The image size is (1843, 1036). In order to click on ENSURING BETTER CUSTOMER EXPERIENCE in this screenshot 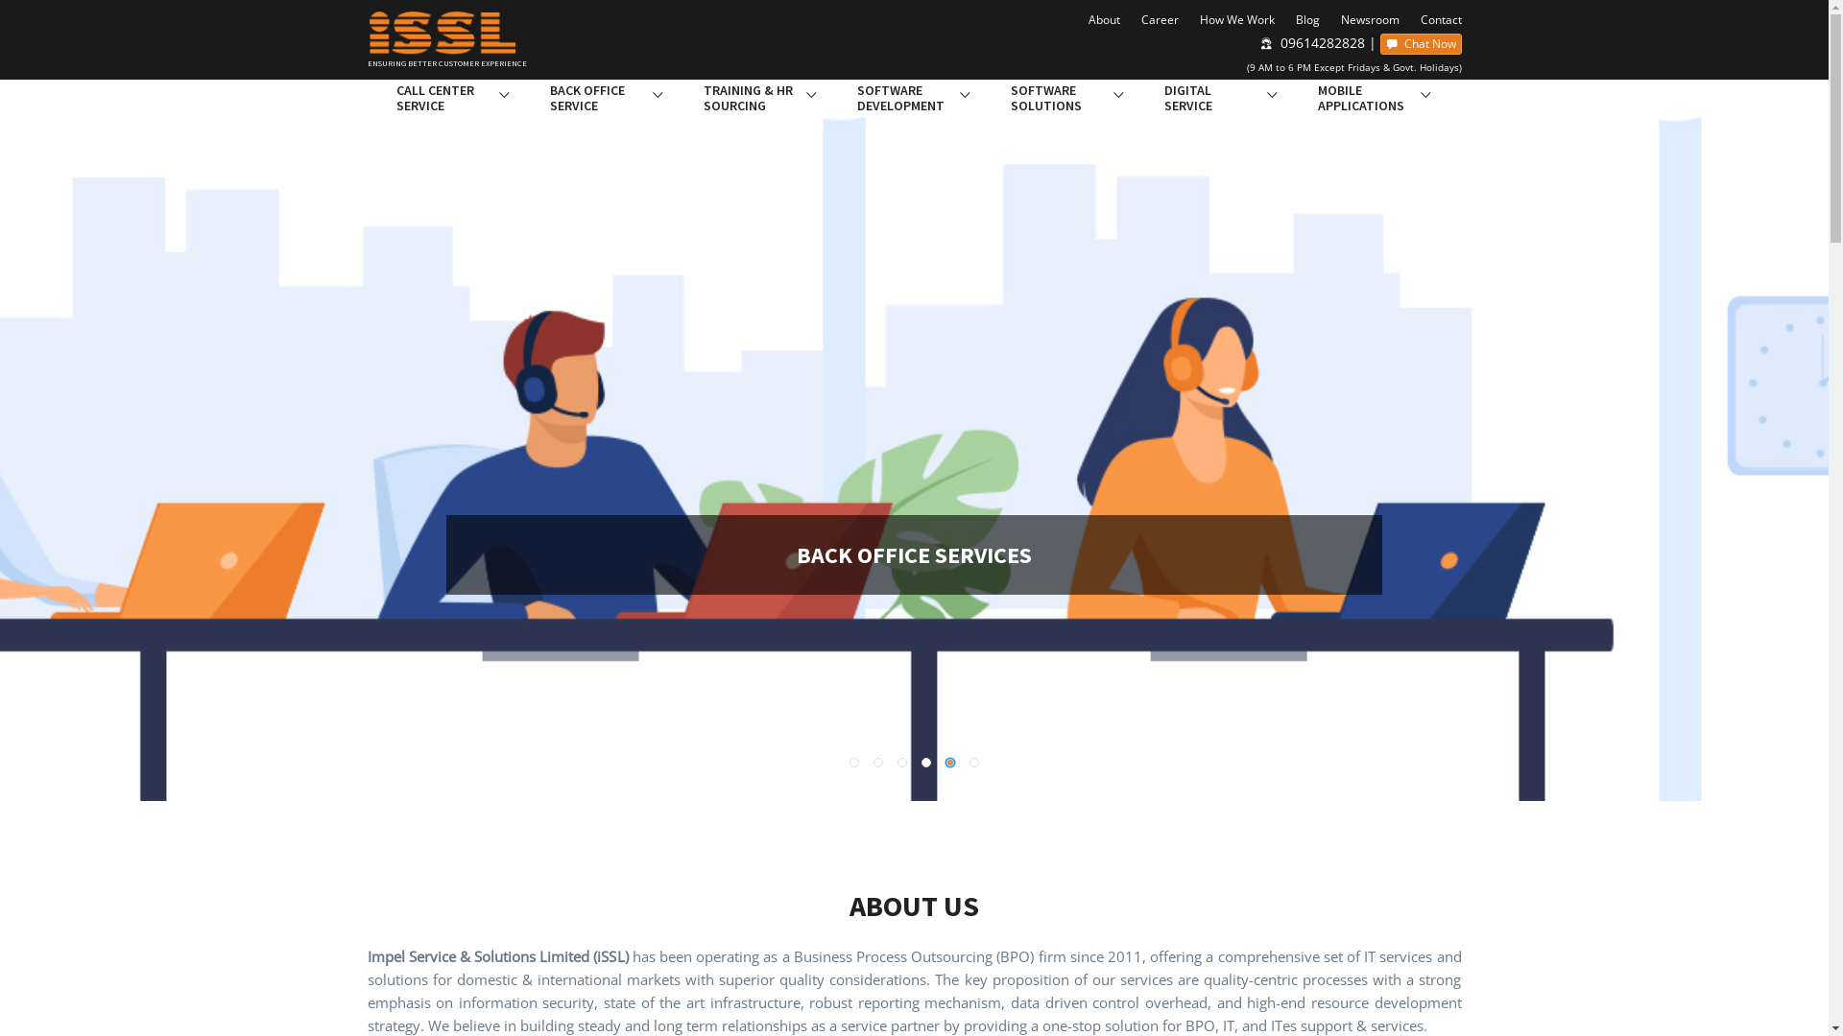, I will do `click(493, 46)`.